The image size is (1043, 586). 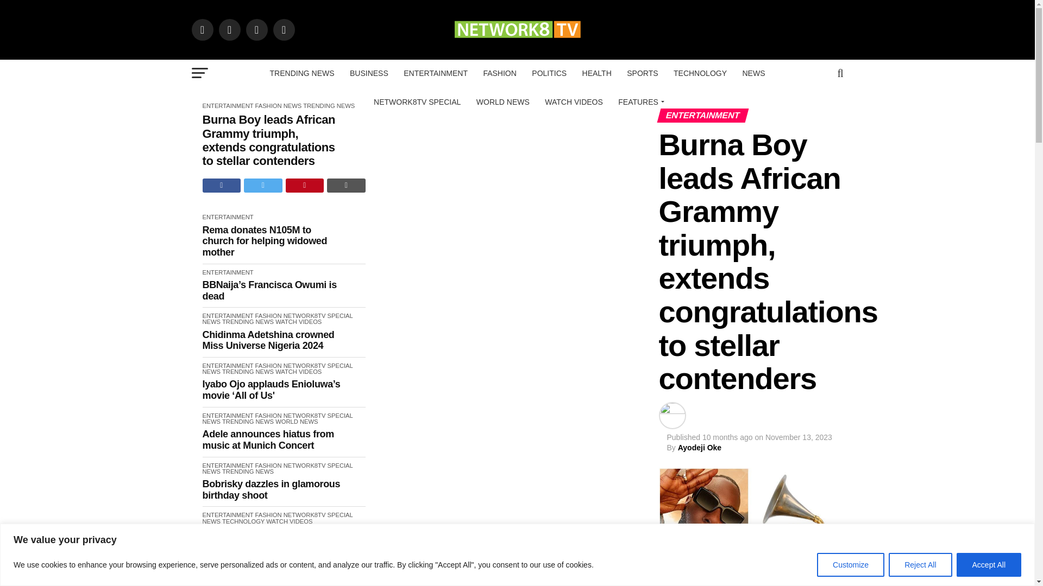 I want to click on Reject All, so click(x=920, y=564).